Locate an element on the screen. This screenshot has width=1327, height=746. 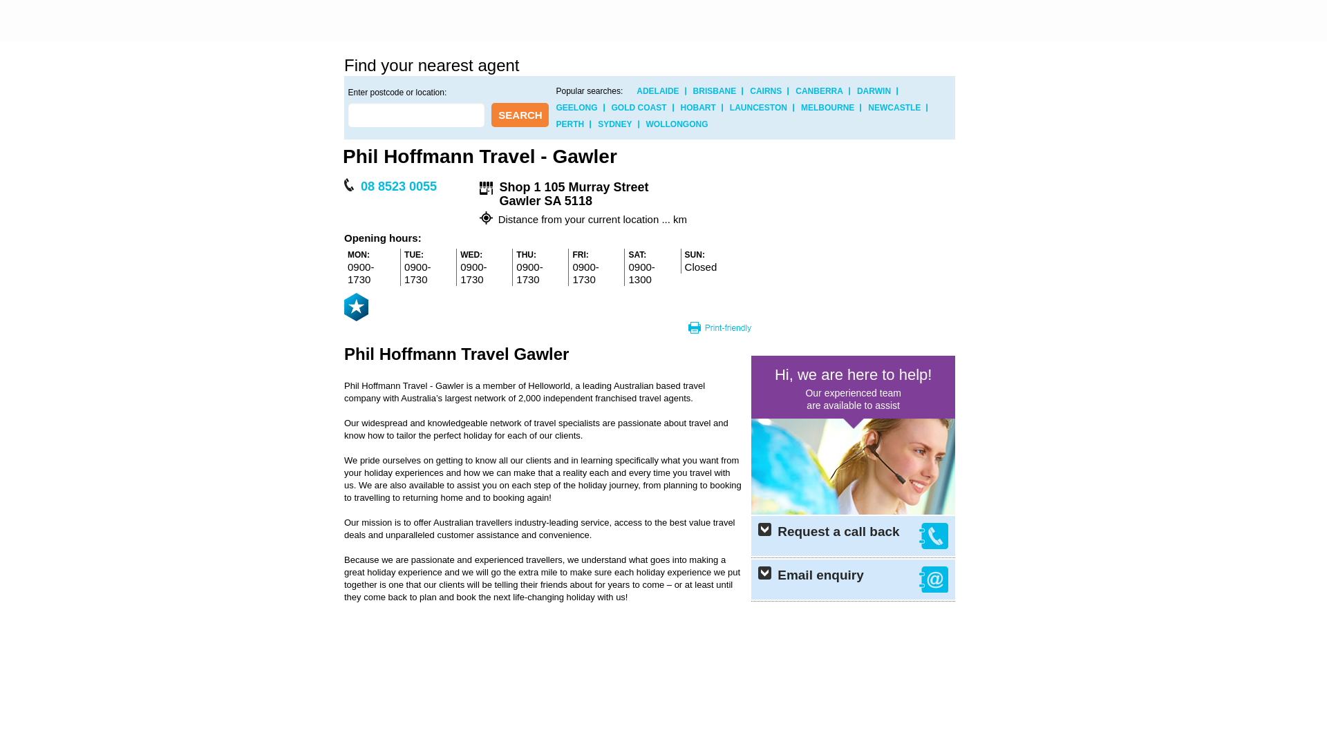
CAIRNS is located at coordinates (766, 91).